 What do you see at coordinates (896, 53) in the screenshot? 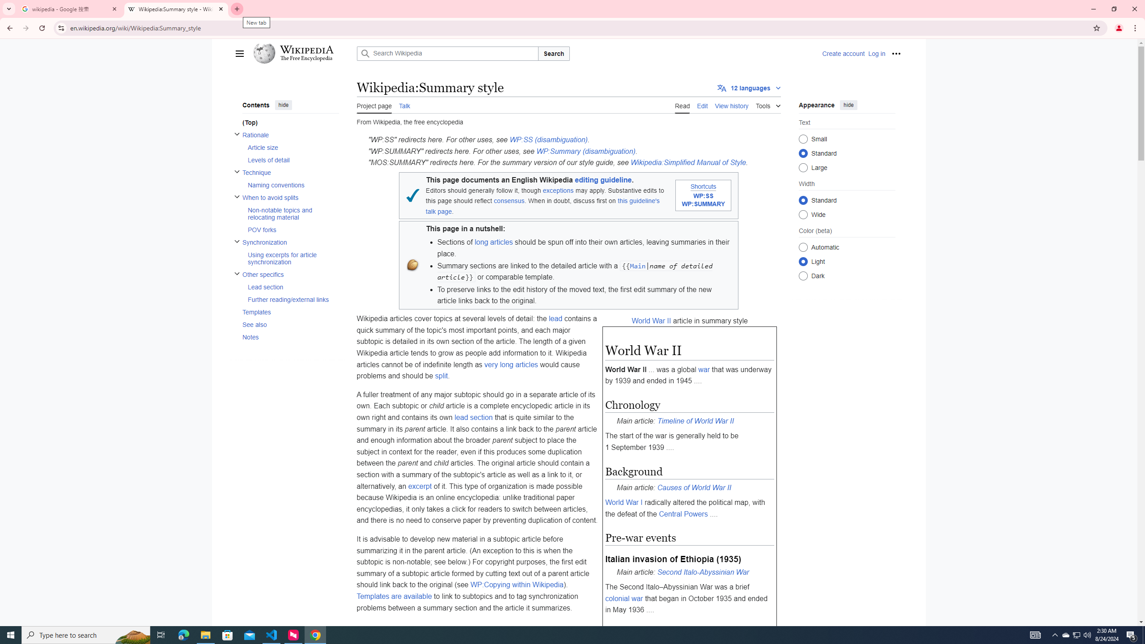
I see `Personal tools` at bounding box center [896, 53].